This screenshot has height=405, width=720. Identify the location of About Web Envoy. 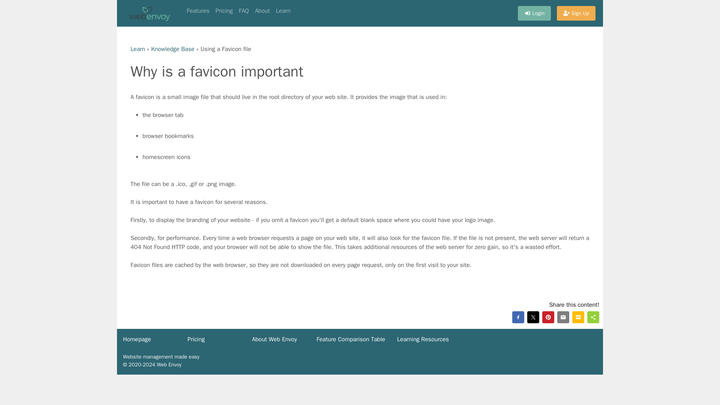
(274, 339).